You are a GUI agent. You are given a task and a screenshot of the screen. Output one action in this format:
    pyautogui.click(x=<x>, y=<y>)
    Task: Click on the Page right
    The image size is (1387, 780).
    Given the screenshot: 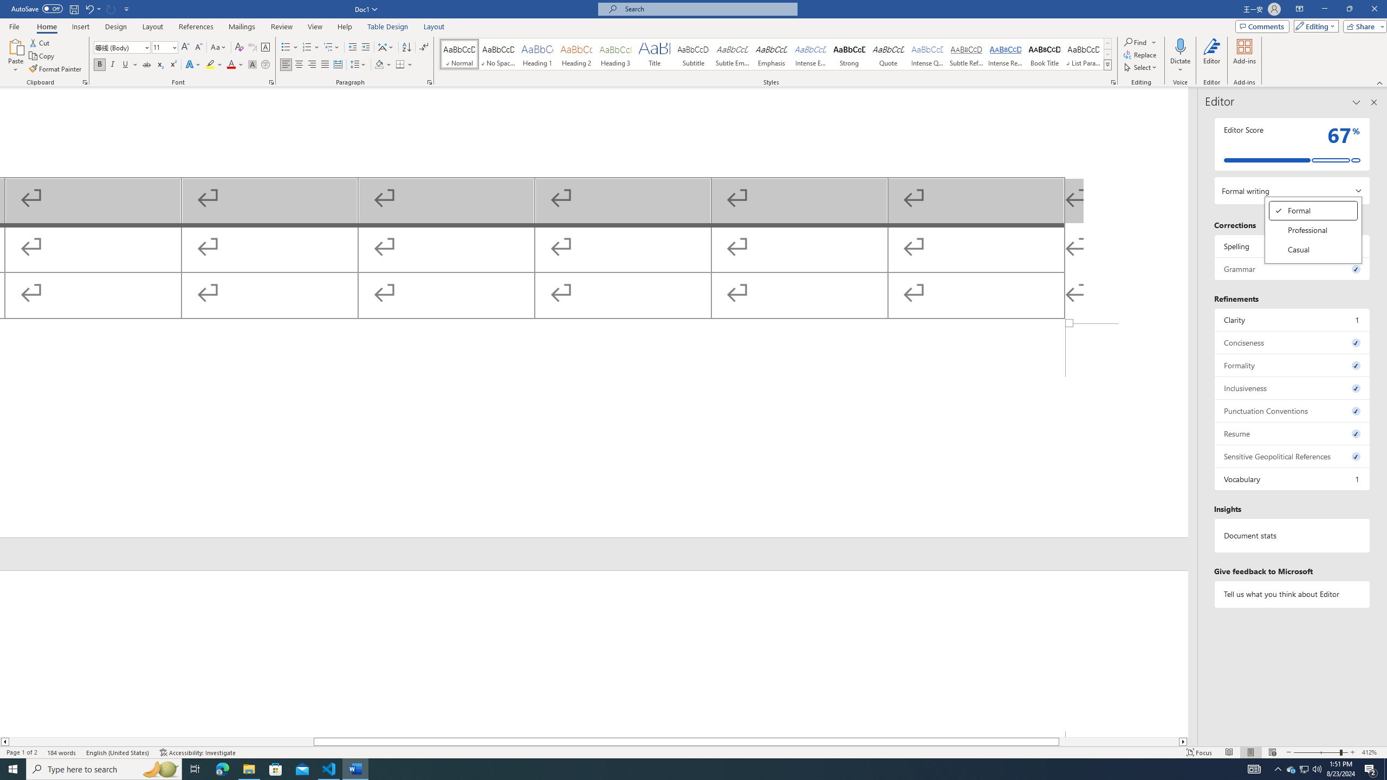 What is the action you would take?
    pyautogui.click(x=1119, y=742)
    